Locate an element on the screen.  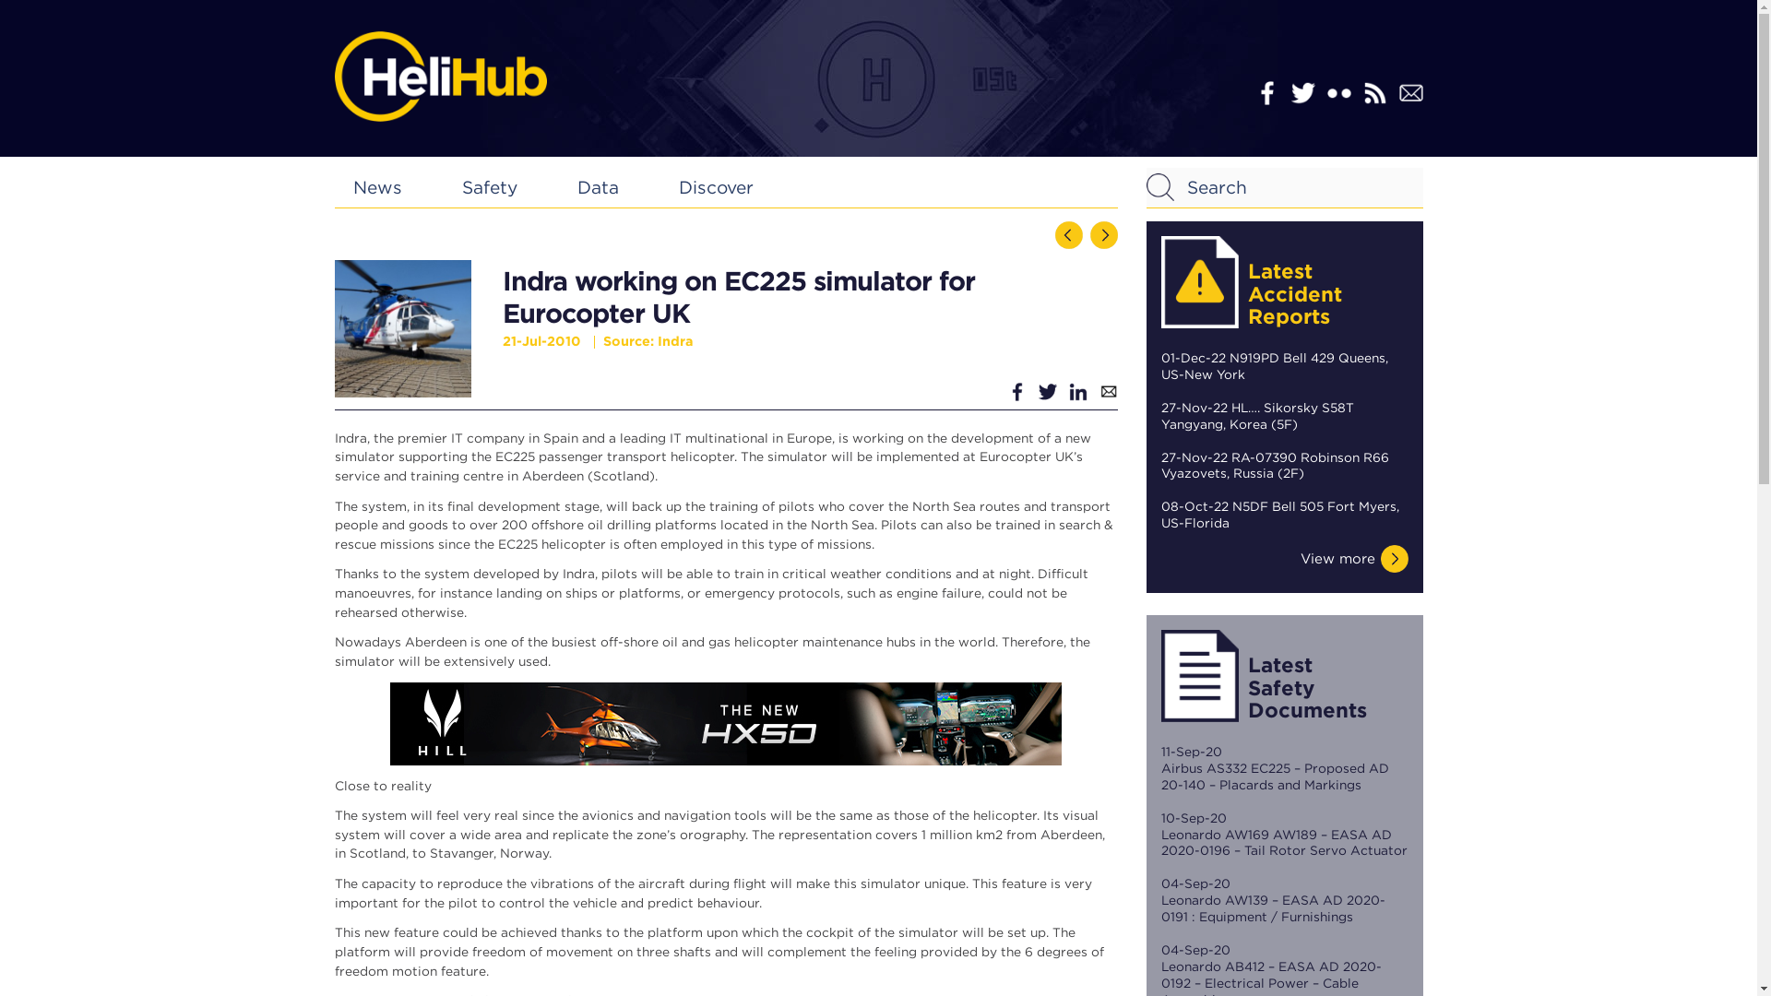
Facebook is located at coordinates (1266, 92).